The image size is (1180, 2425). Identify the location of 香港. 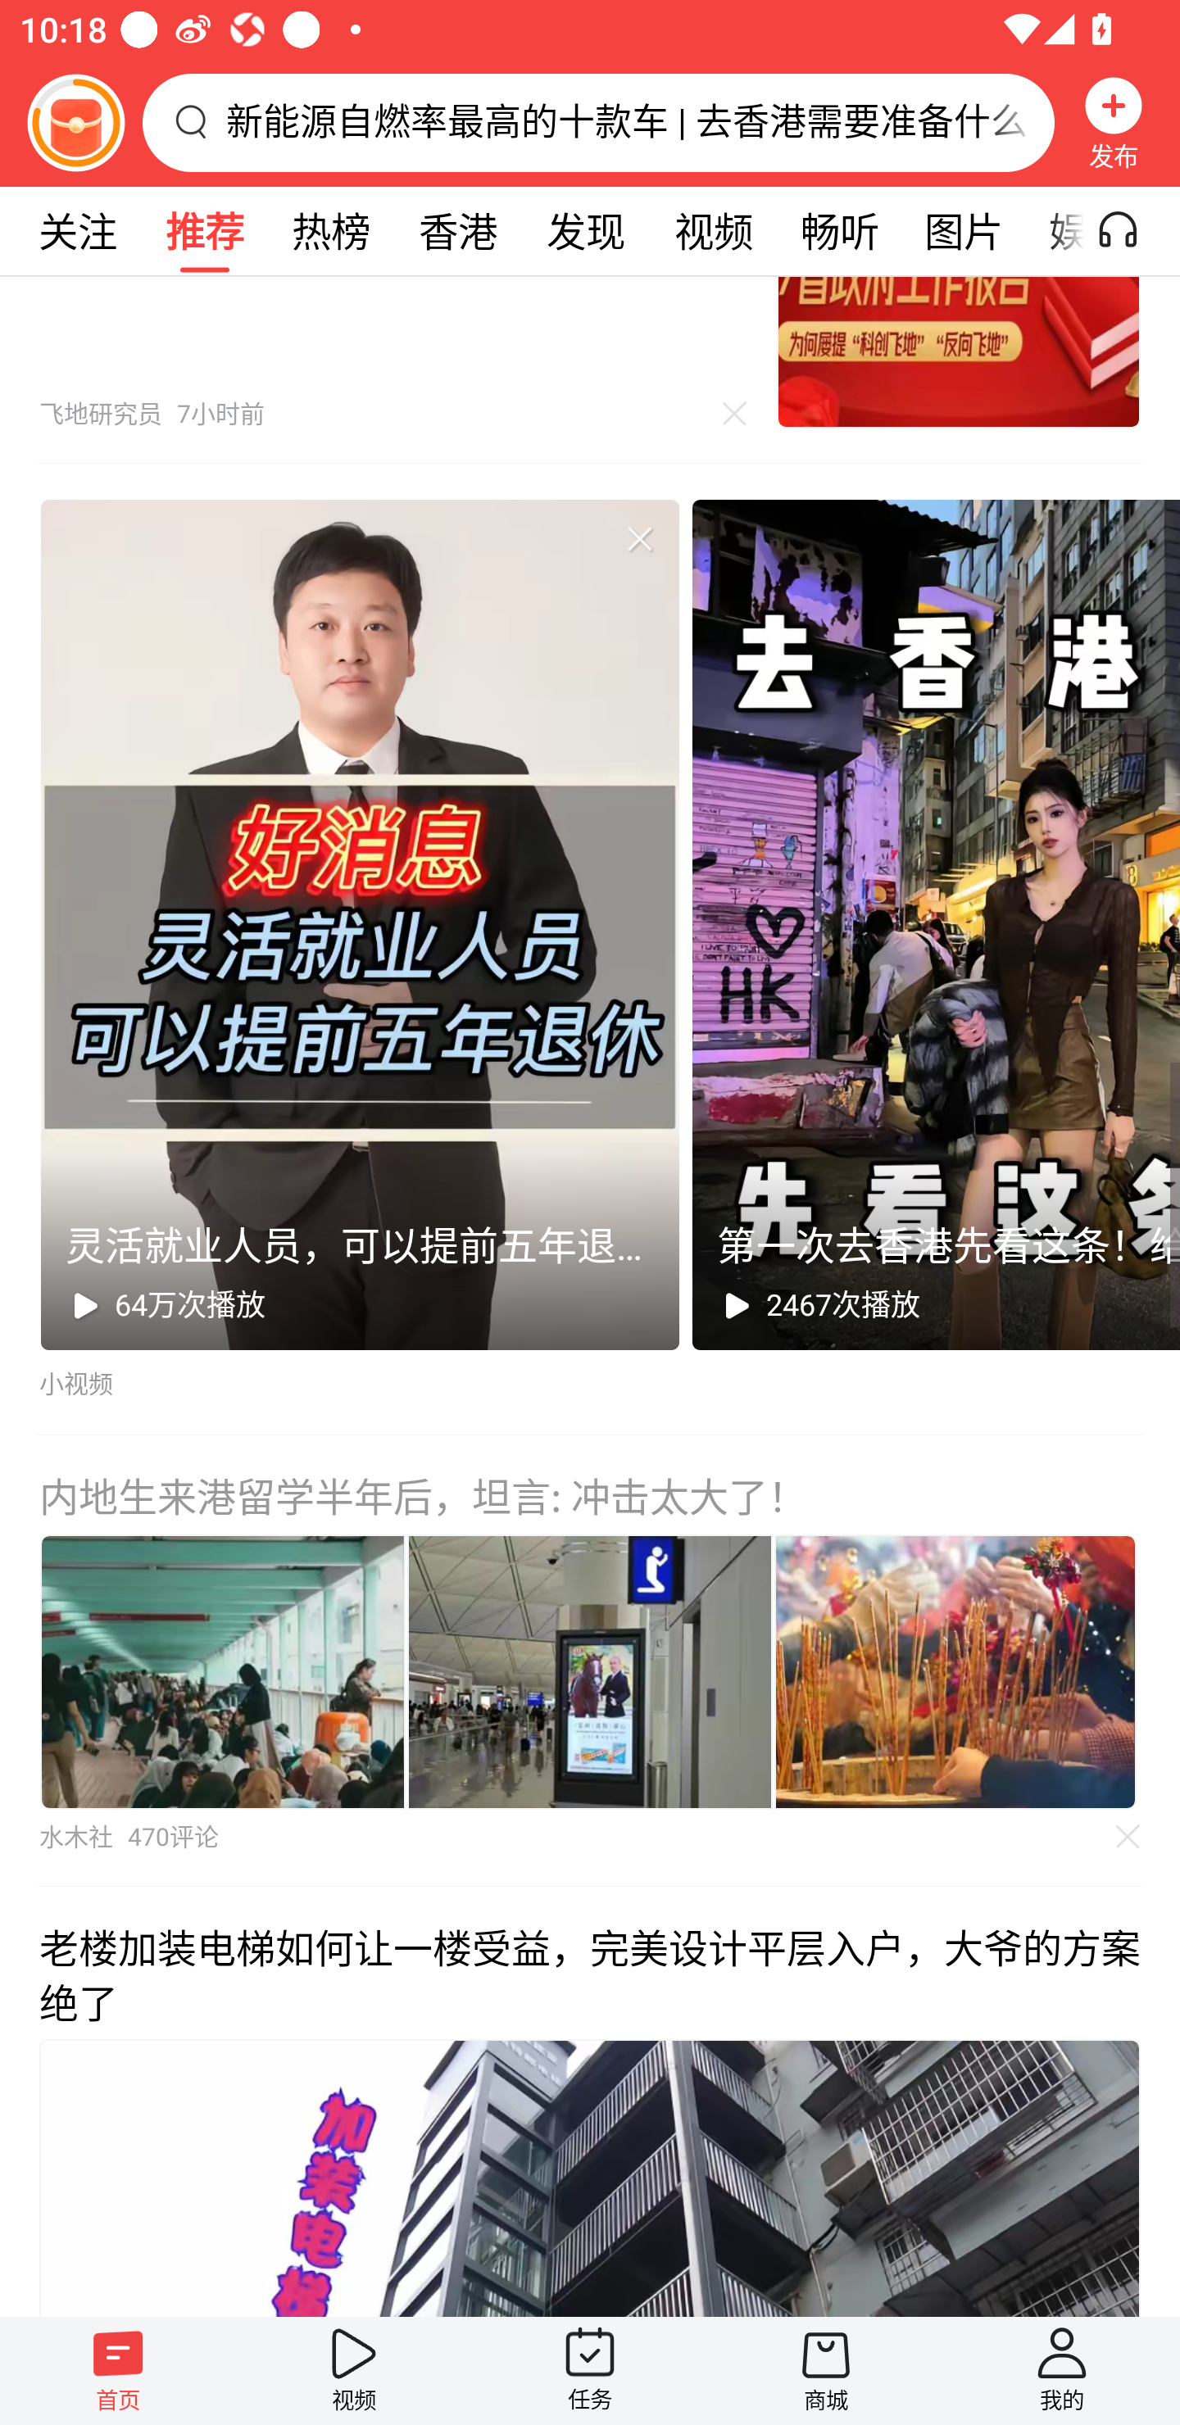
(457, 231).